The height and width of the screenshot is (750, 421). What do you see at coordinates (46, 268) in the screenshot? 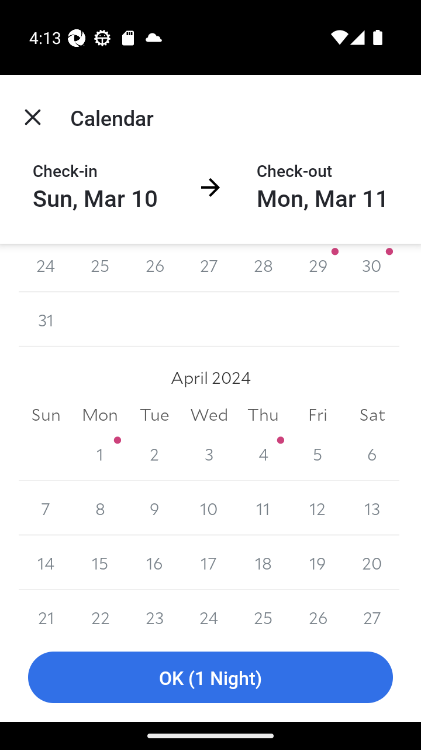
I see `24 24 March 2024` at bounding box center [46, 268].